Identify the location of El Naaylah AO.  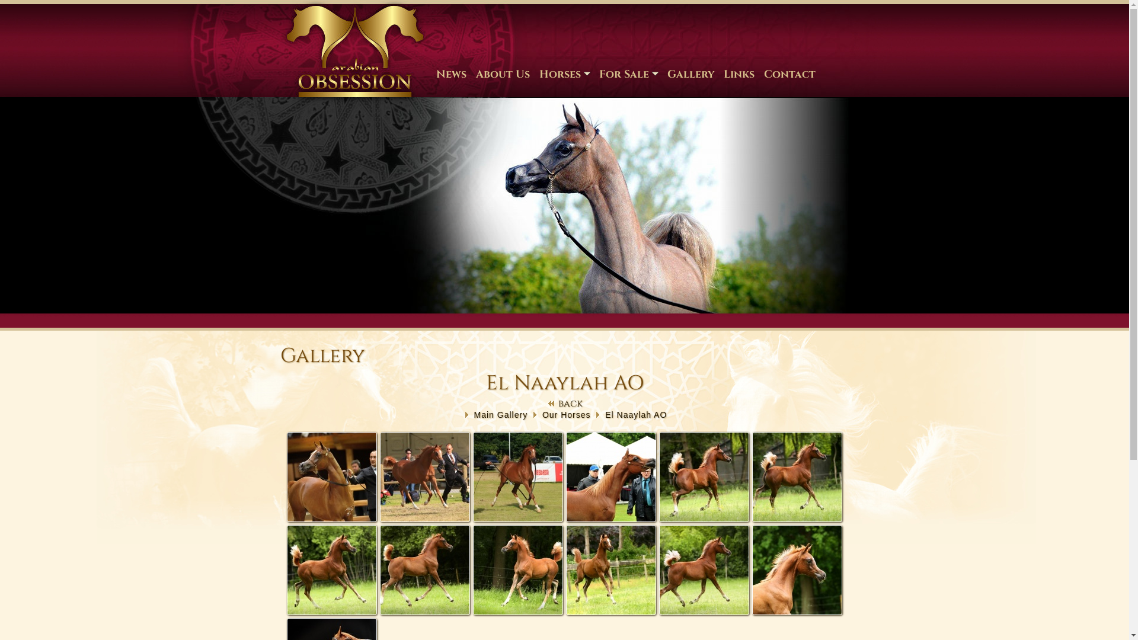
(425, 570).